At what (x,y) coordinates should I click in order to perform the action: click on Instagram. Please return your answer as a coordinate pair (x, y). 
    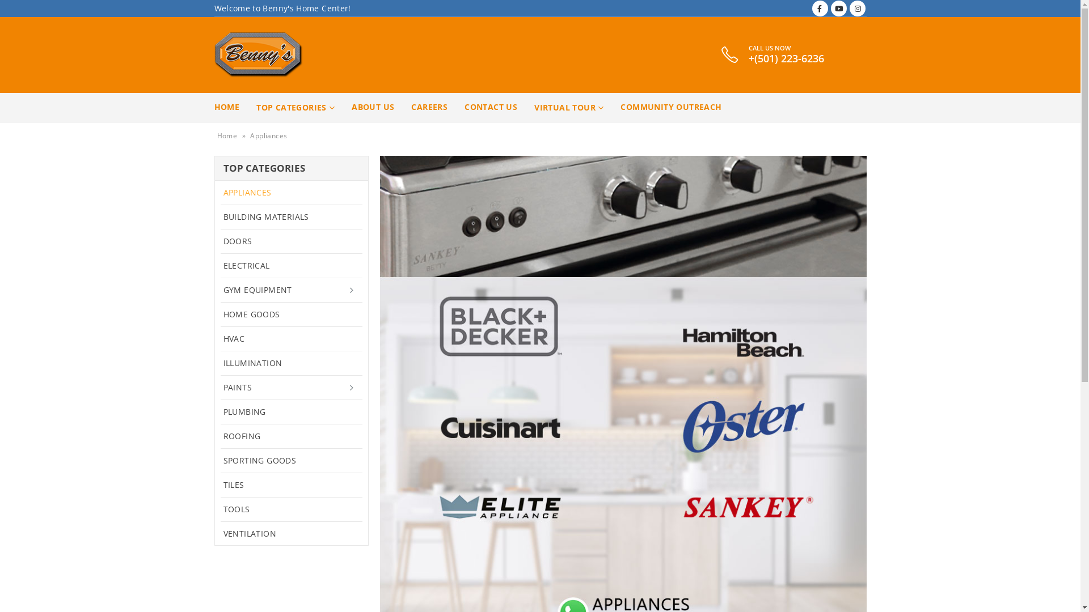
    Looking at the image, I should click on (858, 8).